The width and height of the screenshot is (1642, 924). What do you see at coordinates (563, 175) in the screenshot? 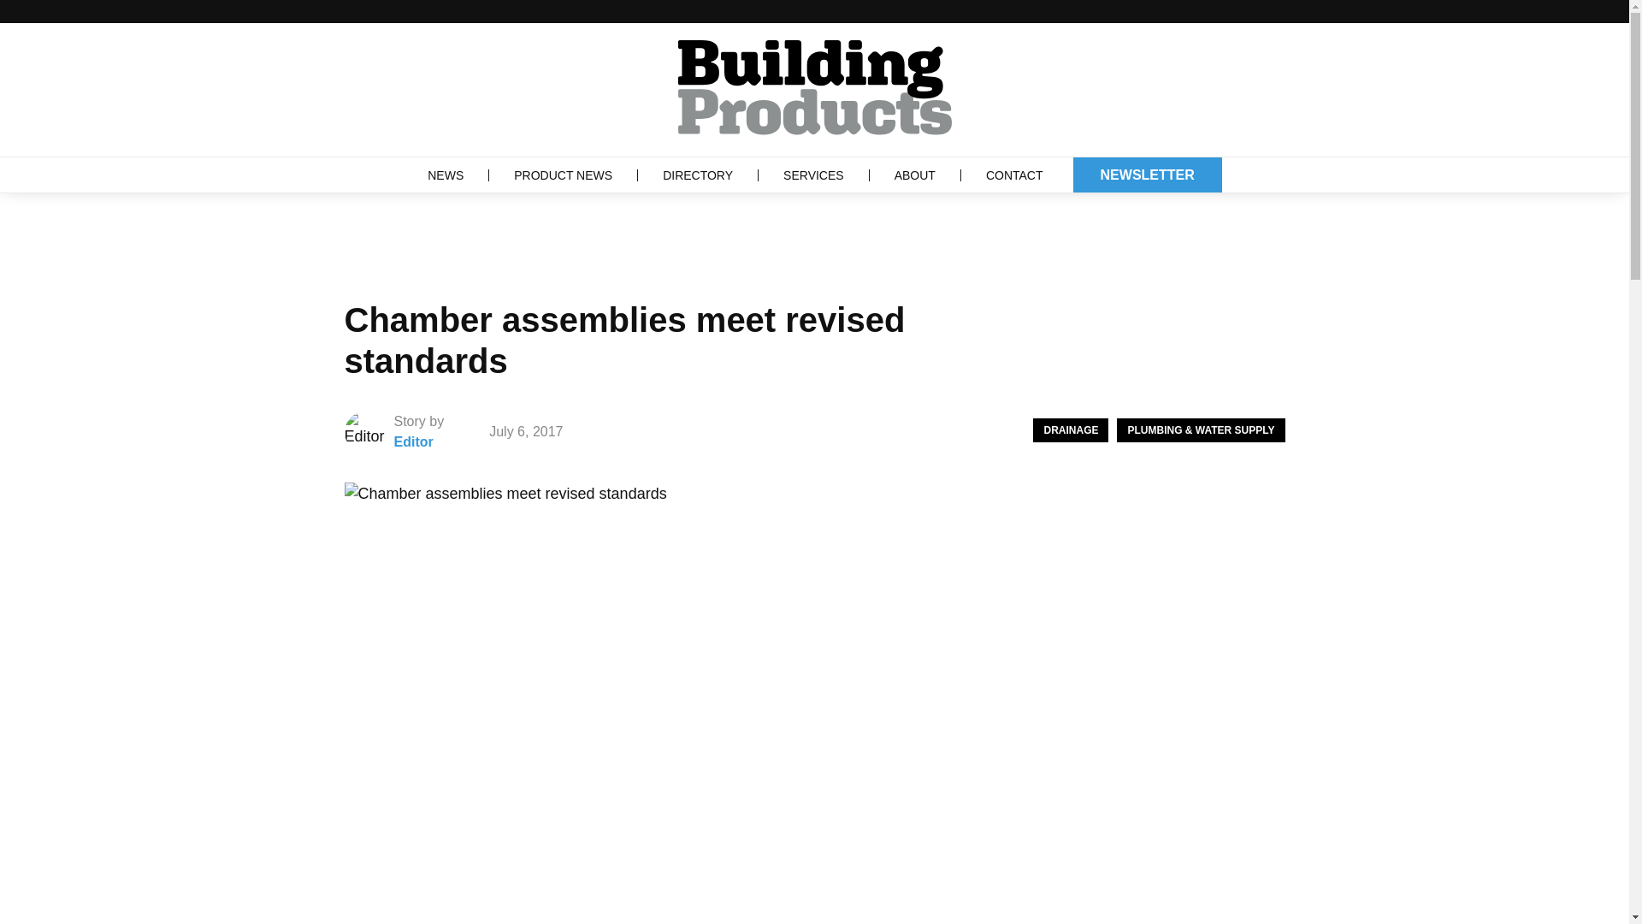
I see `PRODUCT NEWS` at bounding box center [563, 175].